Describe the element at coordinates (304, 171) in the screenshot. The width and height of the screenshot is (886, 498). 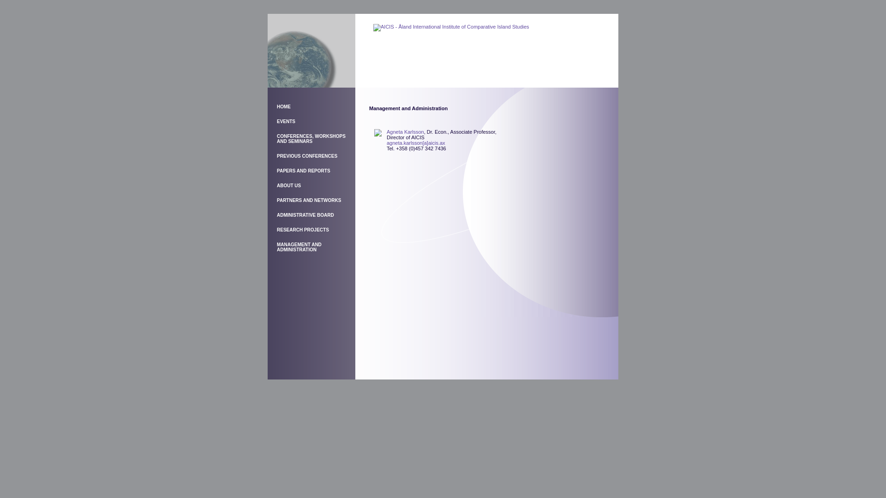
I see `PAPERS AND REPORTS` at that location.